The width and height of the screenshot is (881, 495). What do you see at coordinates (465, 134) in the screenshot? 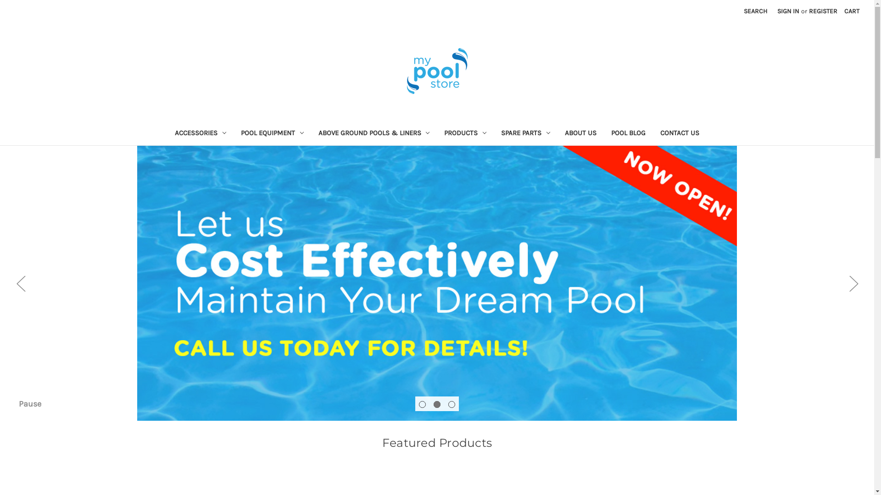
I see `PRODUCTS` at bounding box center [465, 134].